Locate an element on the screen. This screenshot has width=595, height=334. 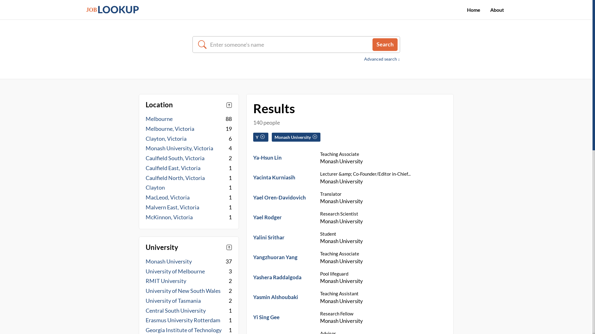
Yael Rodger is located at coordinates (267, 217).